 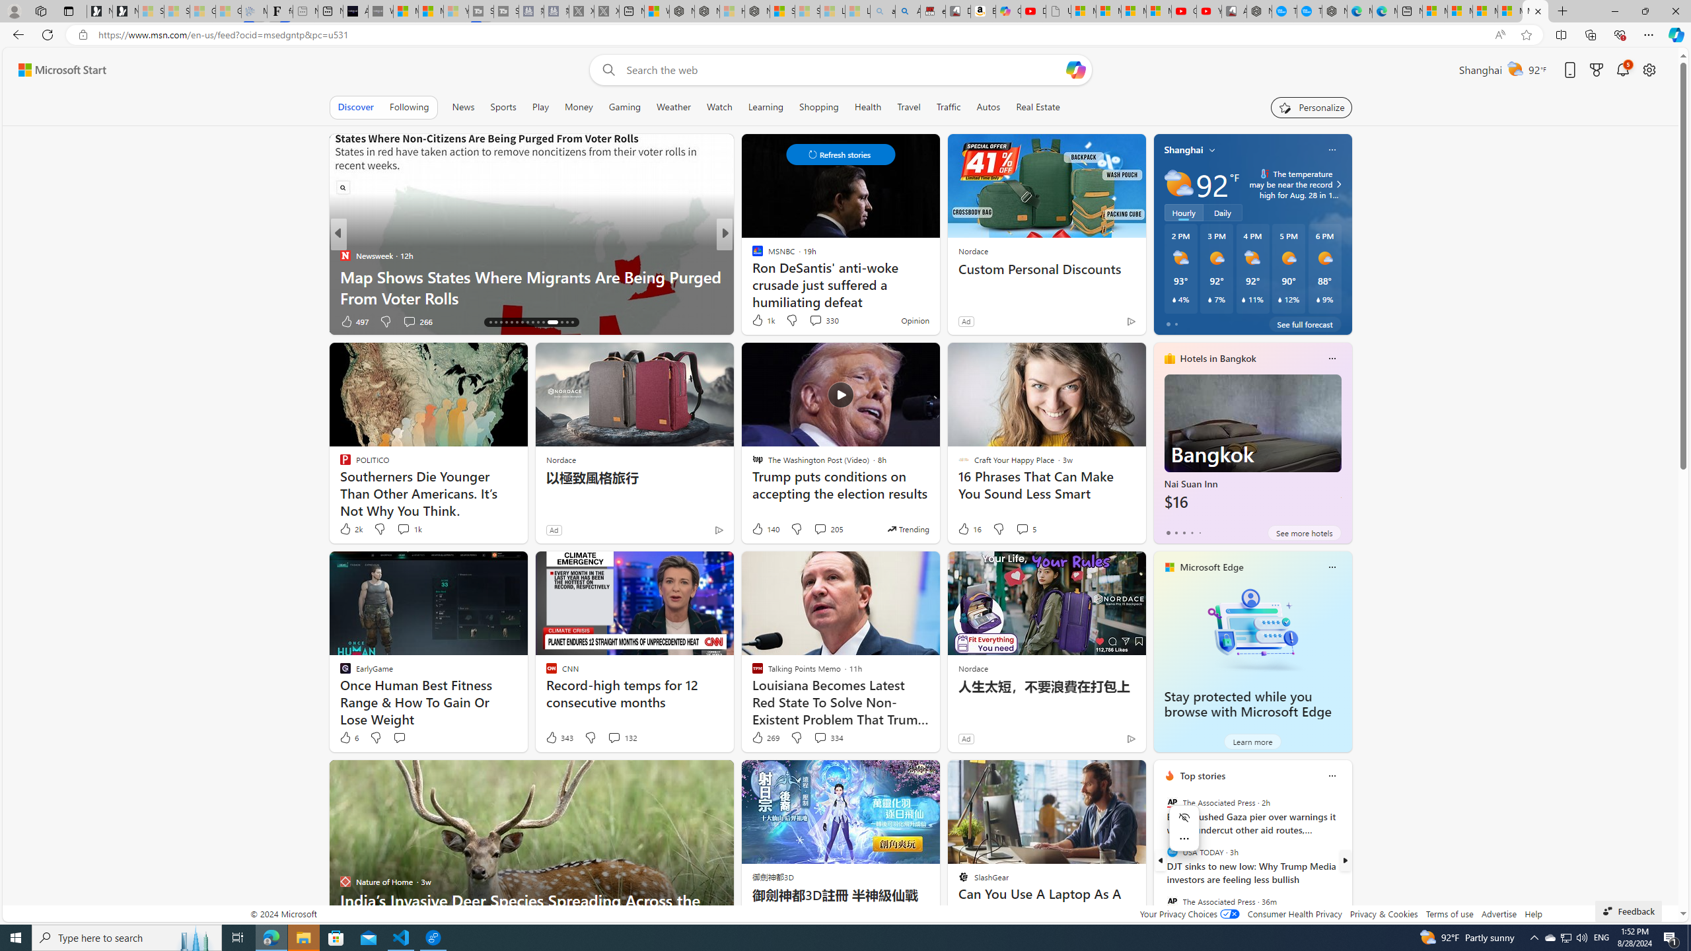 What do you see at coordinates (828, 529) in the screenshot?
I see `View comments 205 Comment` at bounding box center [828, 529].